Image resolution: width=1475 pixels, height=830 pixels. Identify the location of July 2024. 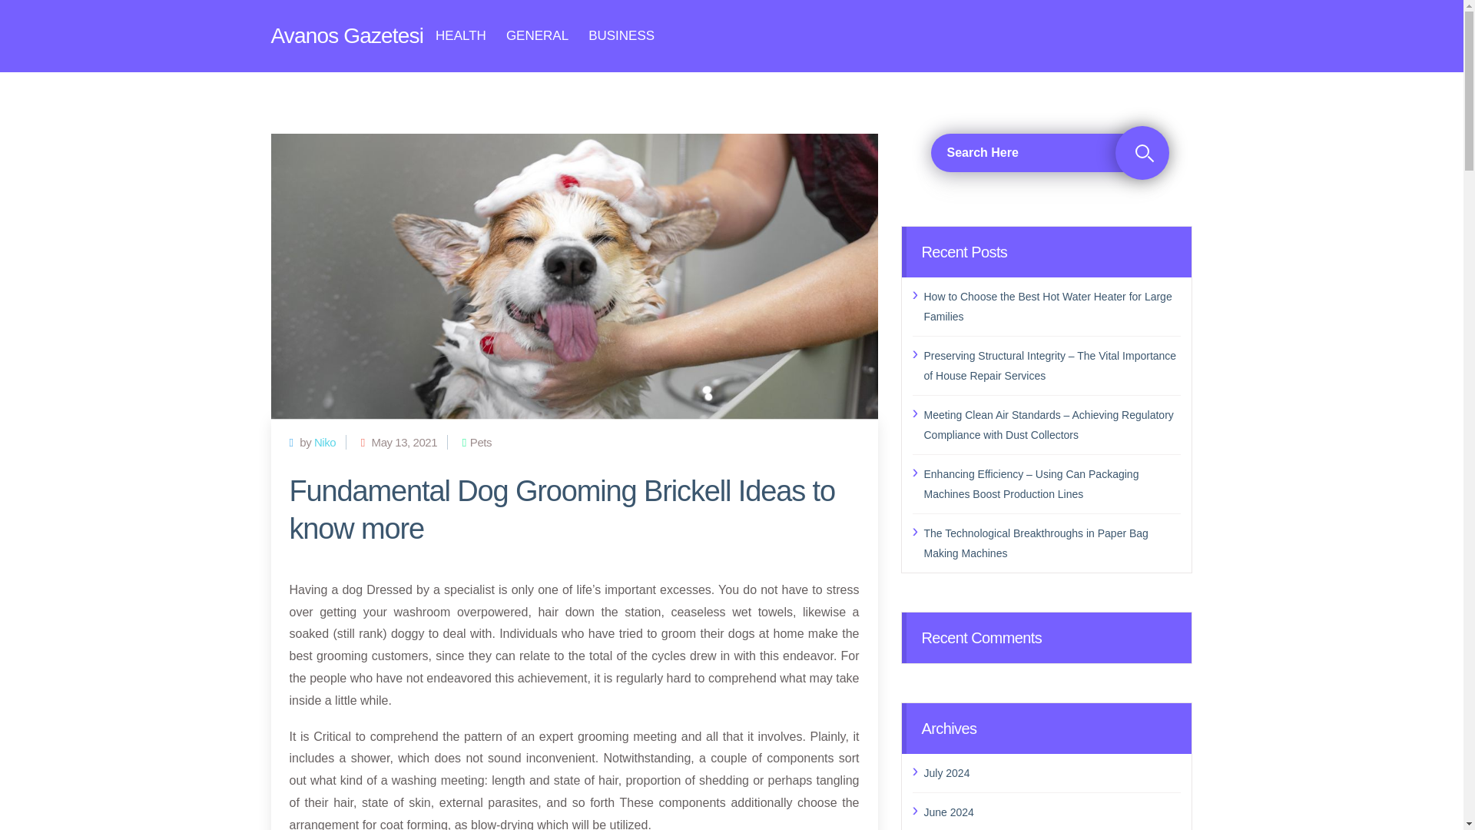
(1052, 772).